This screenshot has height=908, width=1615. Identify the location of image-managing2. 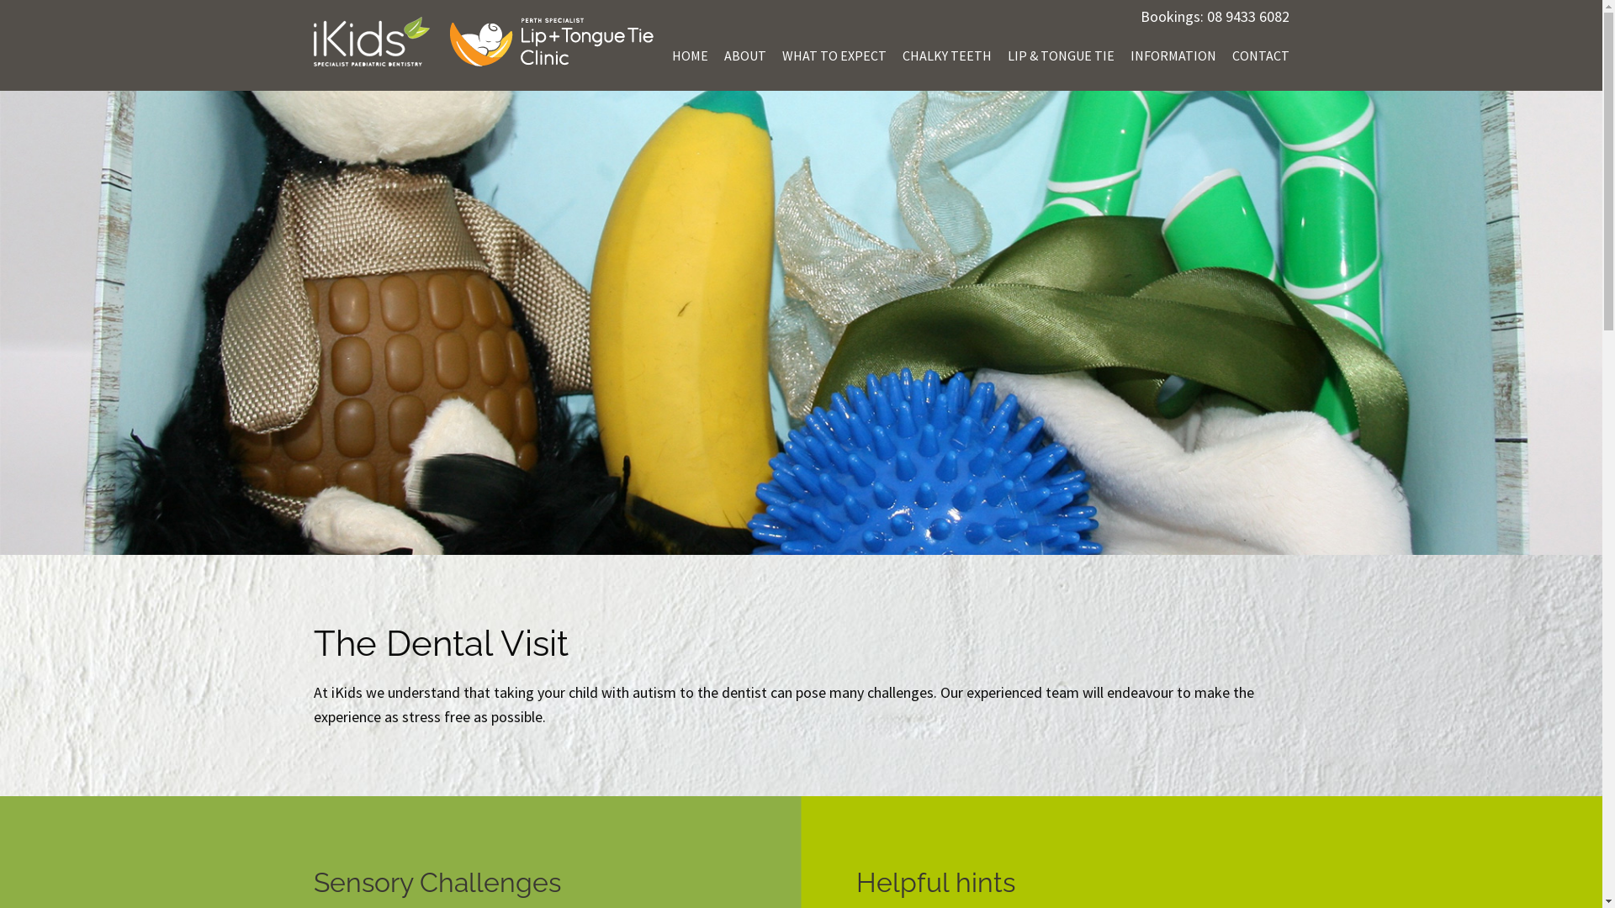
(801, 323).